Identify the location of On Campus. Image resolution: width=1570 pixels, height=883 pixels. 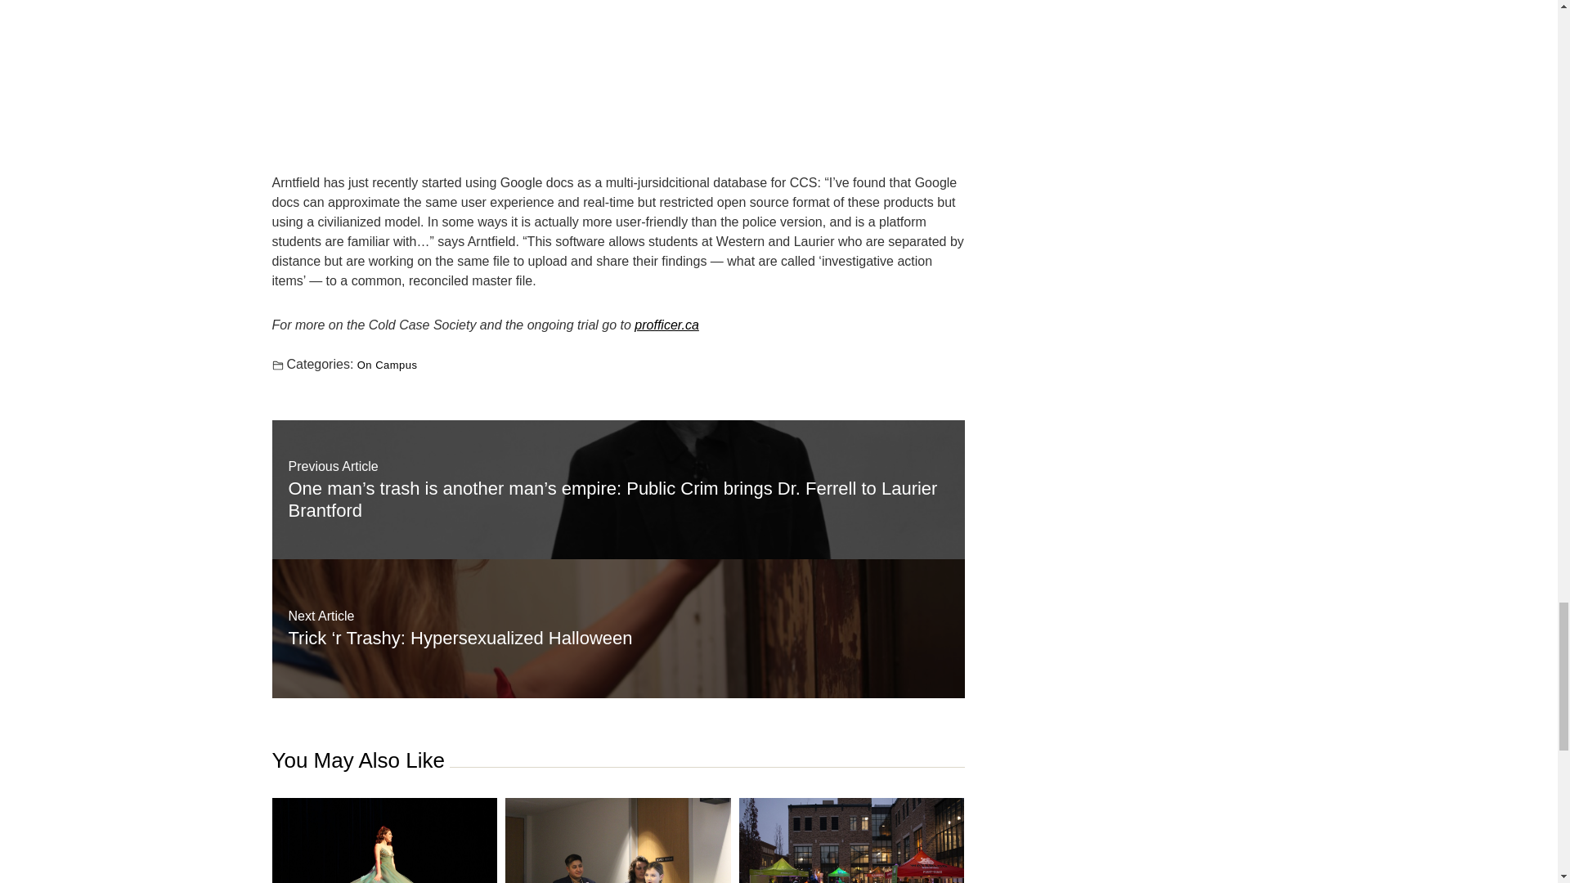
(388, 364).